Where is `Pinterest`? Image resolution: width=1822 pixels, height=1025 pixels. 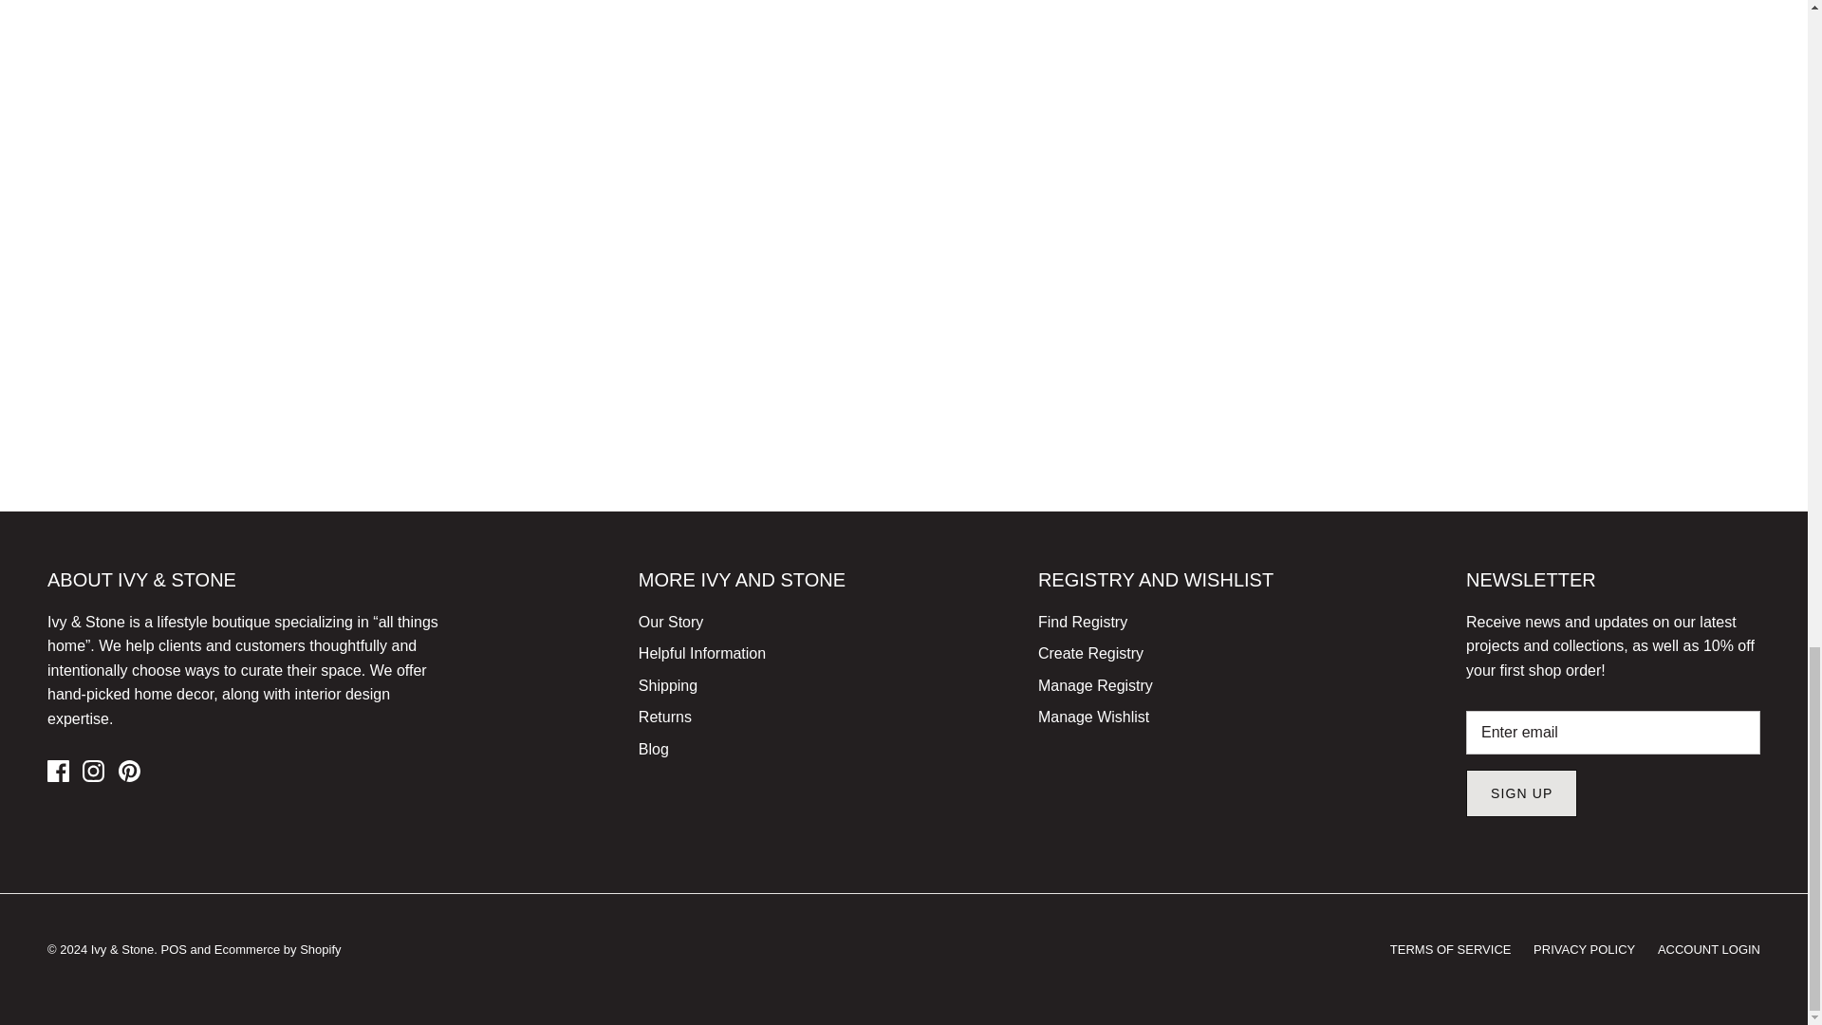 Pinterest is located at coordinates (129, 771).